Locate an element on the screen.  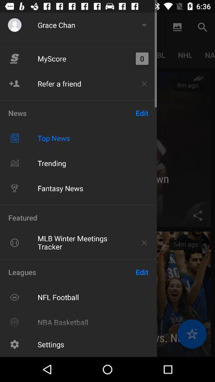
click the logo on left to the button my score on the web page is located at coordinates (14, 59).